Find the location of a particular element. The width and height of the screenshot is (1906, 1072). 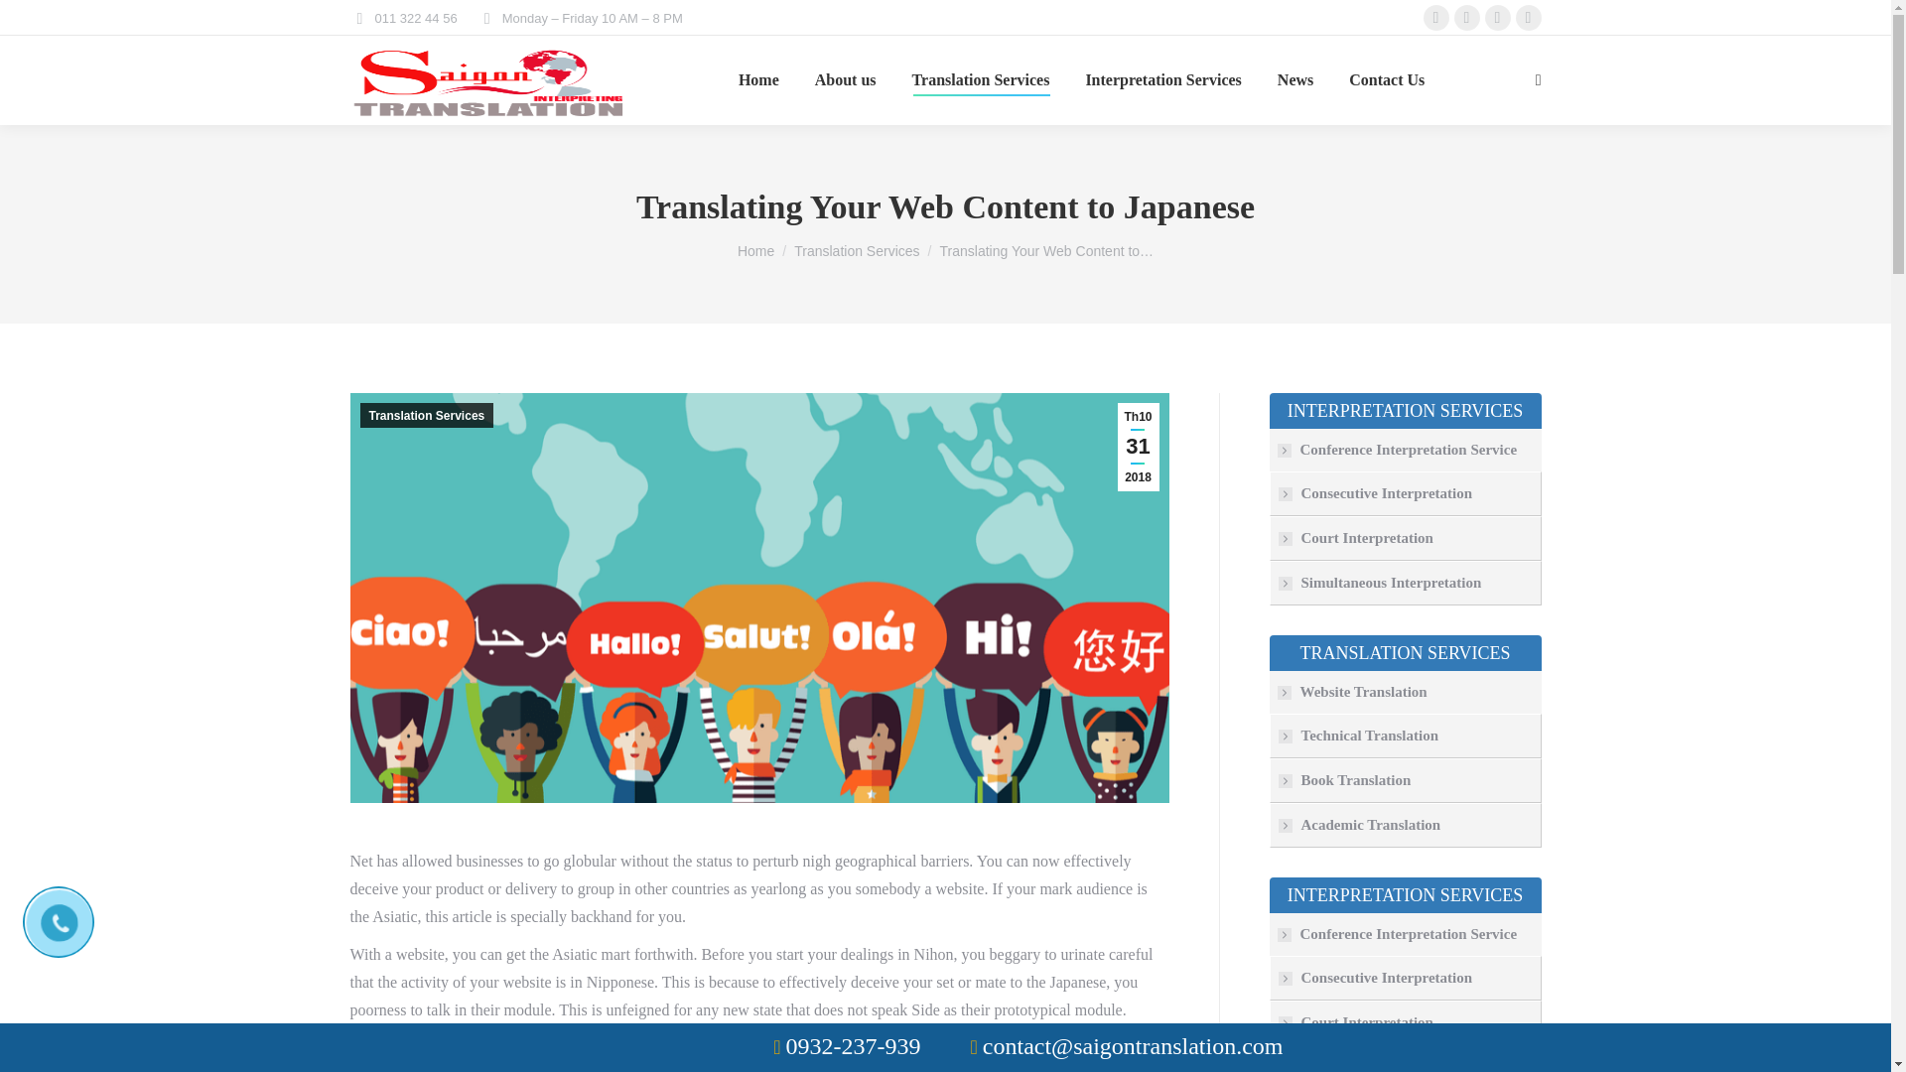

Interpretation Services is located at coordinates (1161, 80).